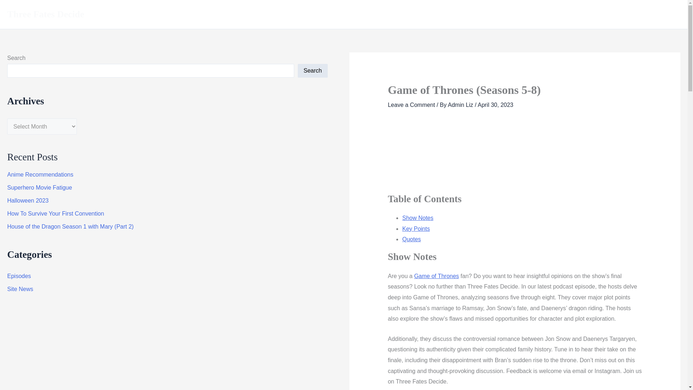 Image resolution: width=693 pixels, height=390 pixels. What do you see at coordinates (19, 276) in the screenshot?
I see `Episodes` at bounding box center [19, 276].